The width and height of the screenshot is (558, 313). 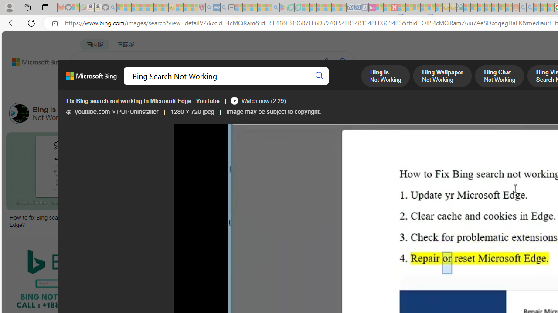 What do you see at coordinates (125, 113) in the screenshot?
I see `Bing Wallpaper Not Working` at bounding box center [125, 113].